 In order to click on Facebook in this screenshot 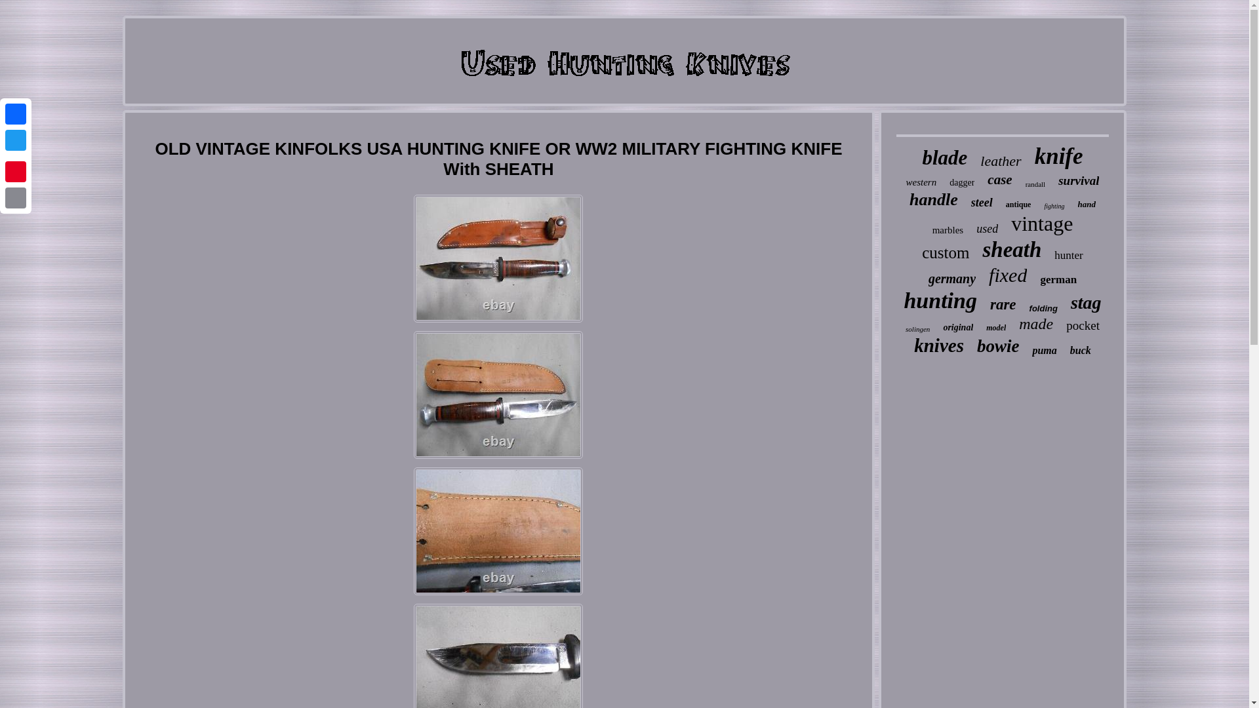, I will do `click(16, 114)`.